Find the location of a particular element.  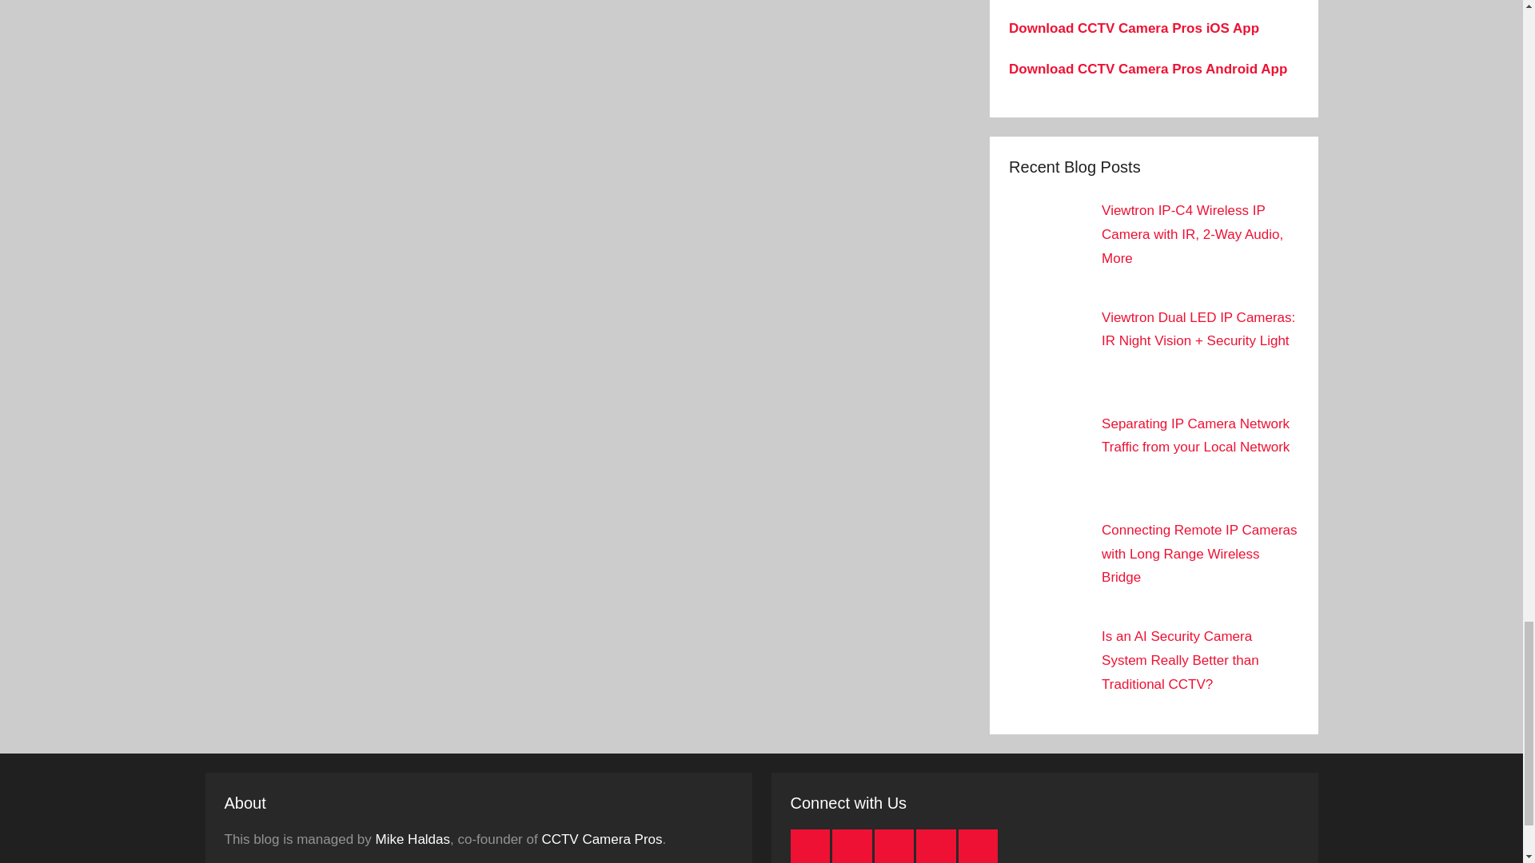

Viewtron IP-C4 Wireless IP Camera with IR, 2-Way Audio, More is located at coordinates (1193, 233).